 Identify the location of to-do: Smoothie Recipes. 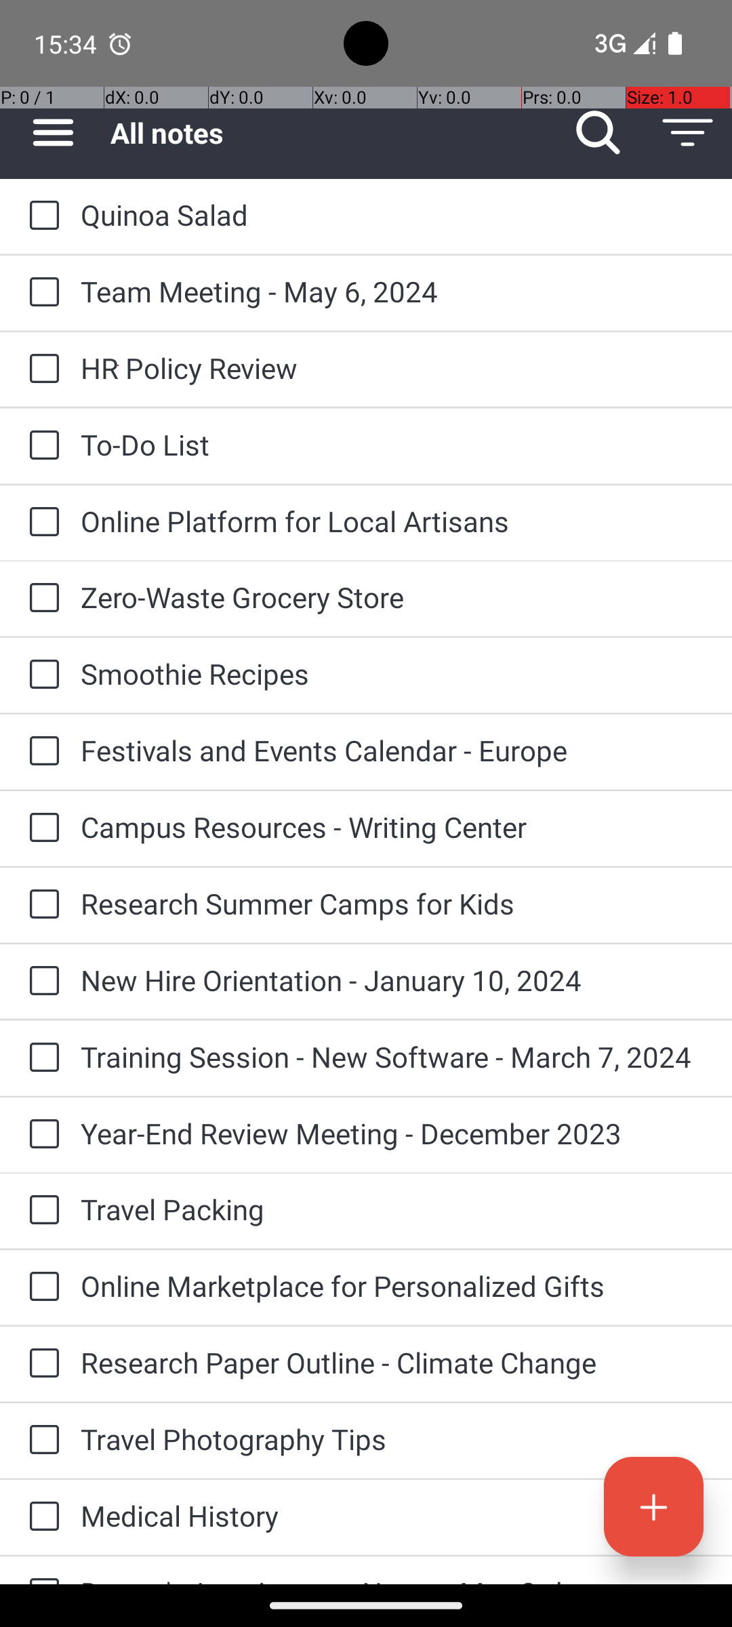
(41, 675).